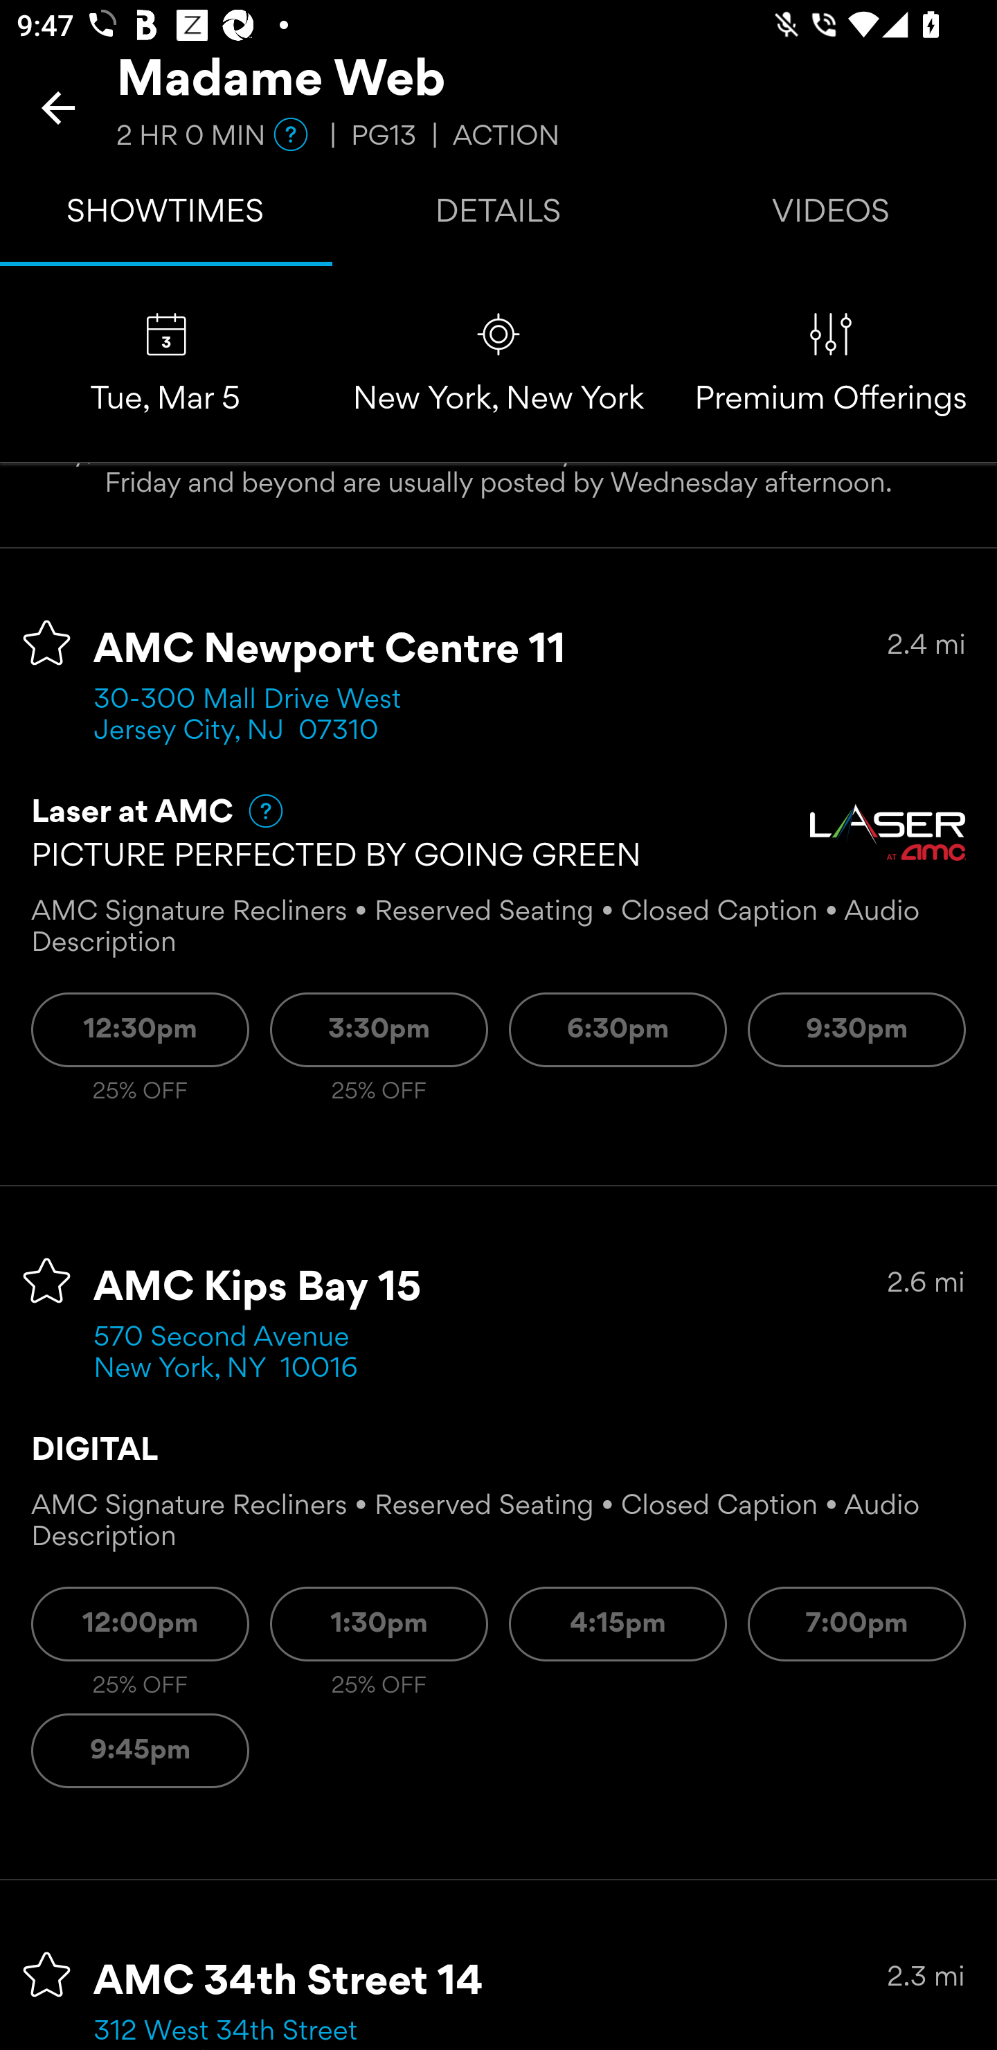  What do you see at coordinates (234, 2033) in the screenshot?
I see `312 West 34th Street  
New York, NY  10001` at bounding box center [234, 2033].